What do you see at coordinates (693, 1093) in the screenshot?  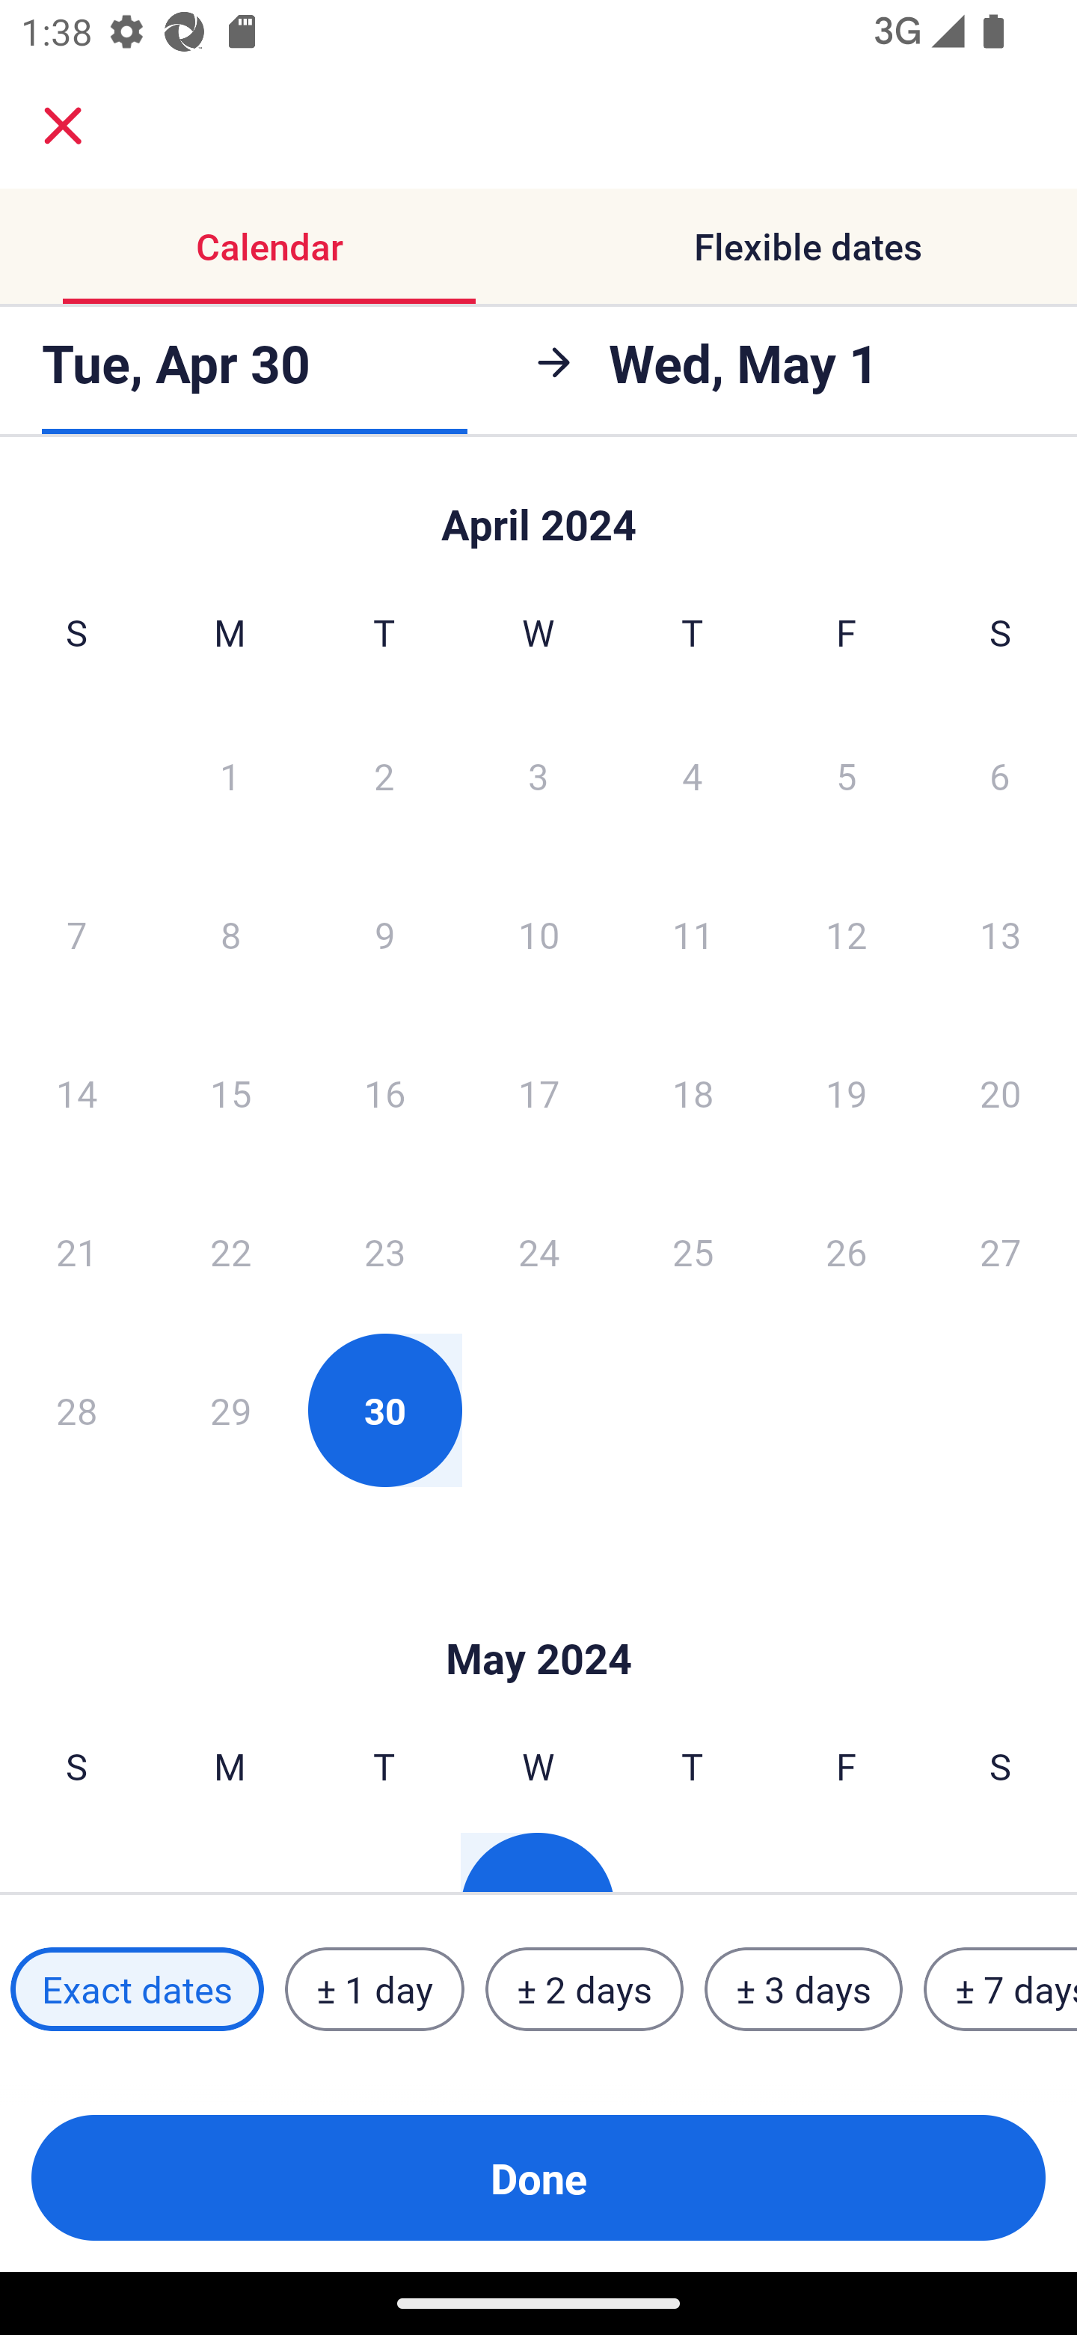 I see `18 Thursday, April 18, 2024` at bounding box center [693, 1093].